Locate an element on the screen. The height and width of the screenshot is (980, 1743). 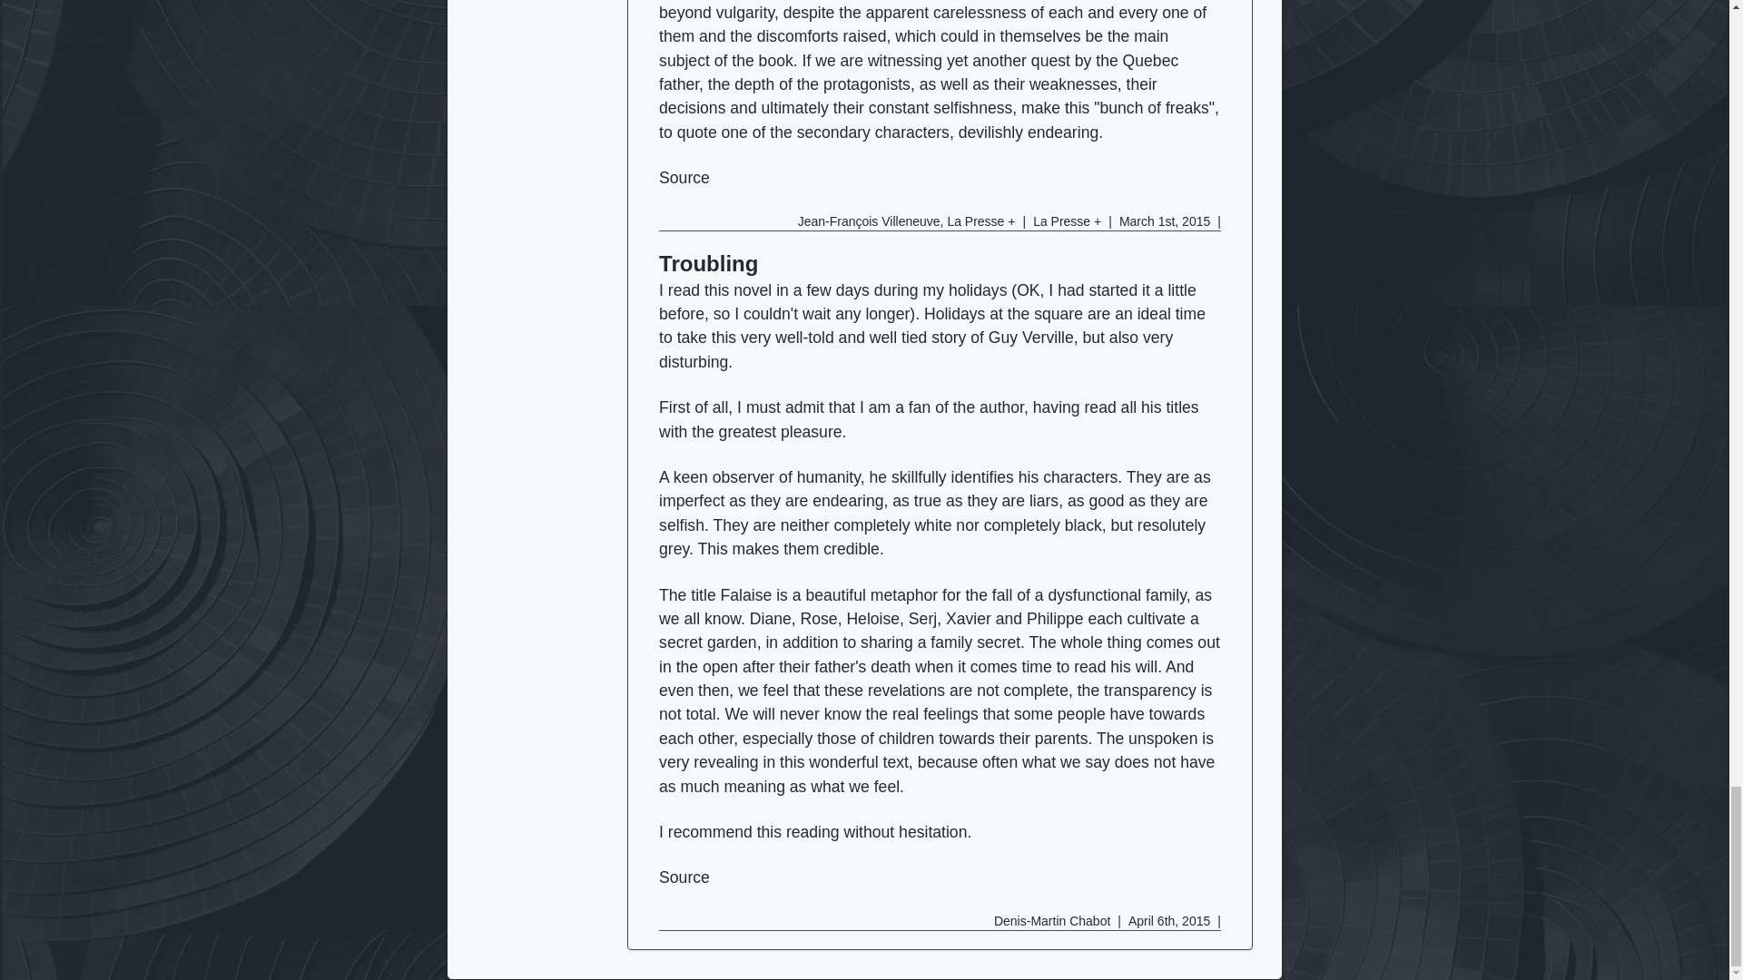
Source is located at coordinates (684, 877).